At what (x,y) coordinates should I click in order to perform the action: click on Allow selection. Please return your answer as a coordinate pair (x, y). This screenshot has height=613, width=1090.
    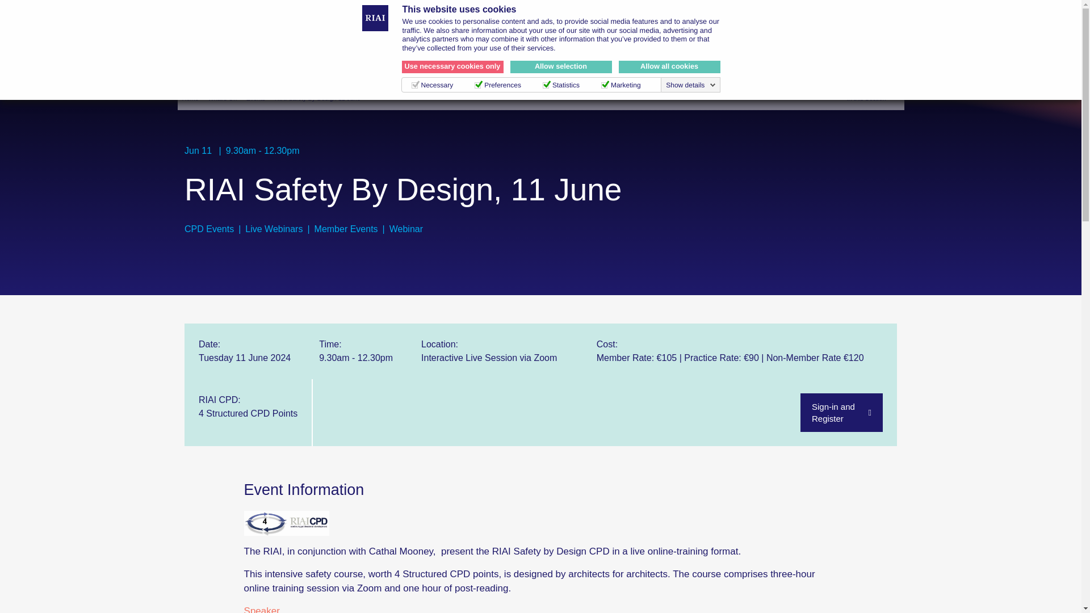
    Looking at the image, I should click on (561, 66).